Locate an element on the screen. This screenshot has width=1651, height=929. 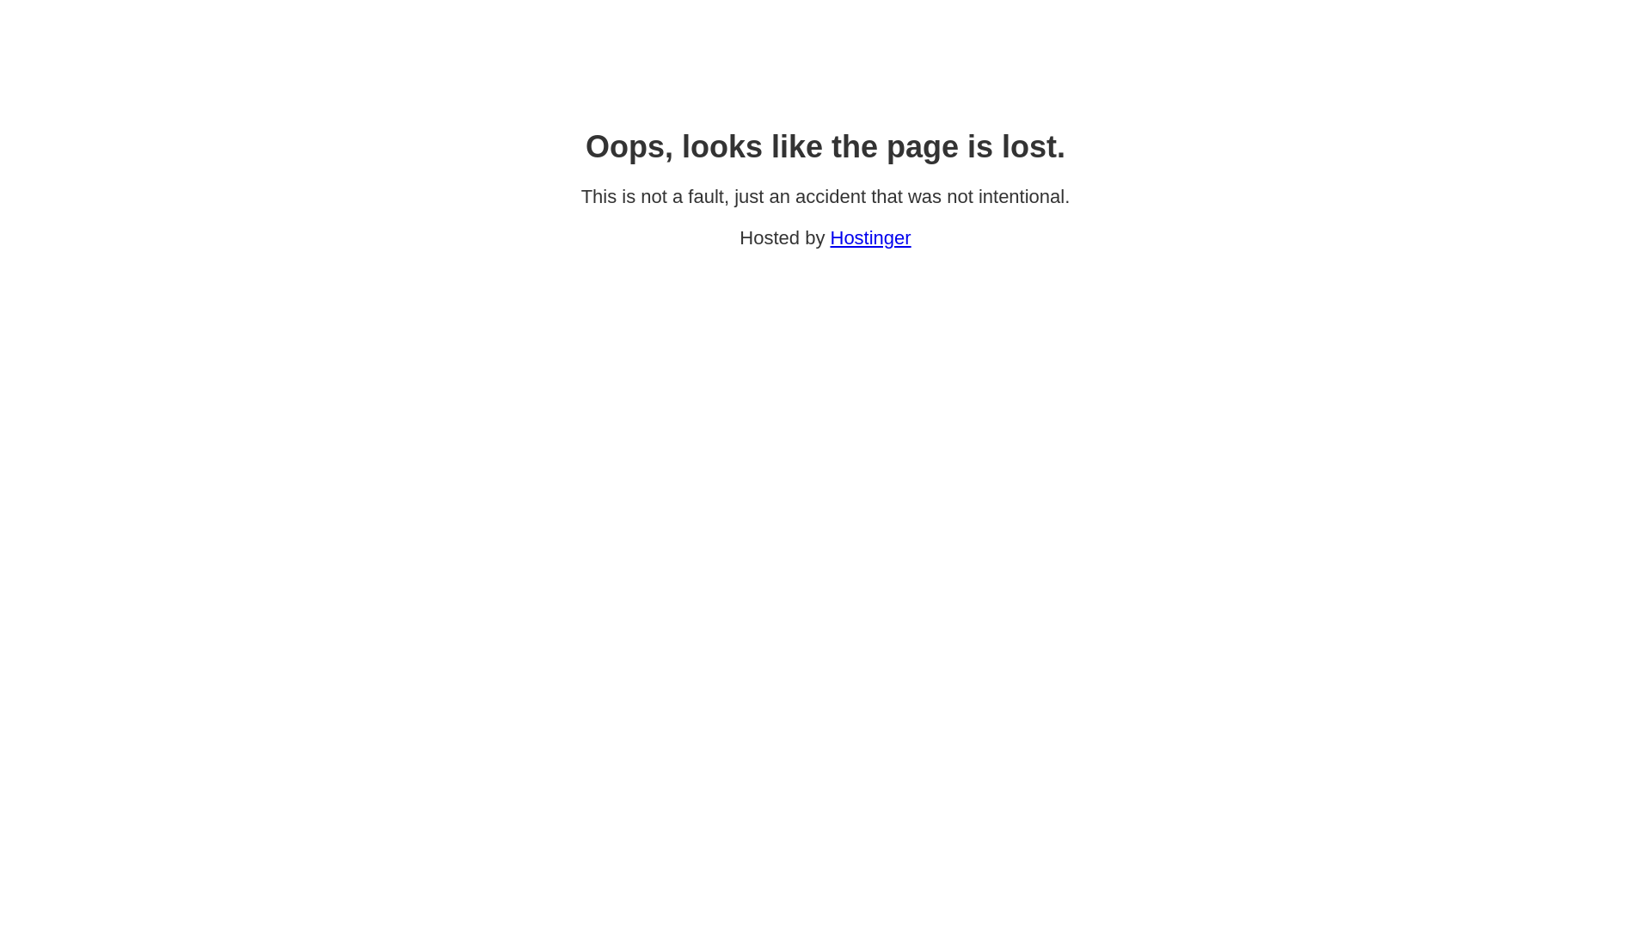
Hostinger is located at coordinates (871, 237).